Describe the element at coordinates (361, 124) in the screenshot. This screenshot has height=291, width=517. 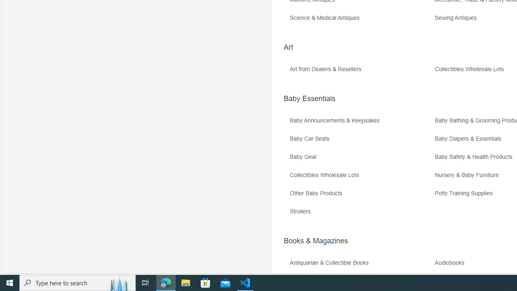
I see `Baby Announcements & Keepsakes` at that location.